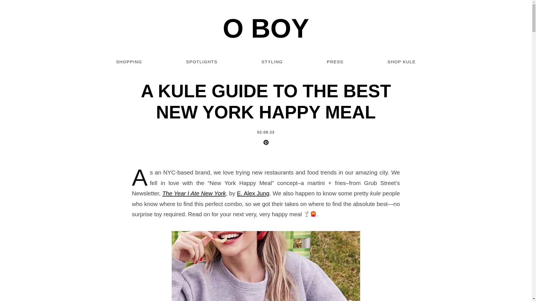 Image resolution: width=536 pixels, height=301 pixels. Describe the element at coordinates (266, 143) in the screenshot. I see `PINTEREST` at that location.